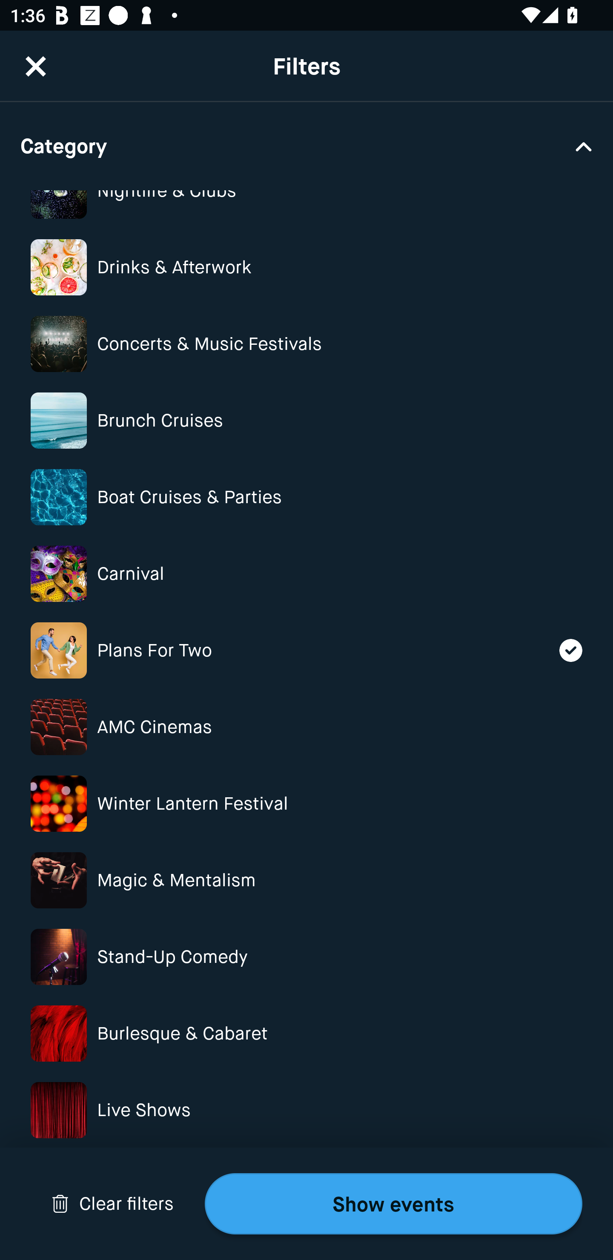  I want to click on CloseButton, so click(36, 57).